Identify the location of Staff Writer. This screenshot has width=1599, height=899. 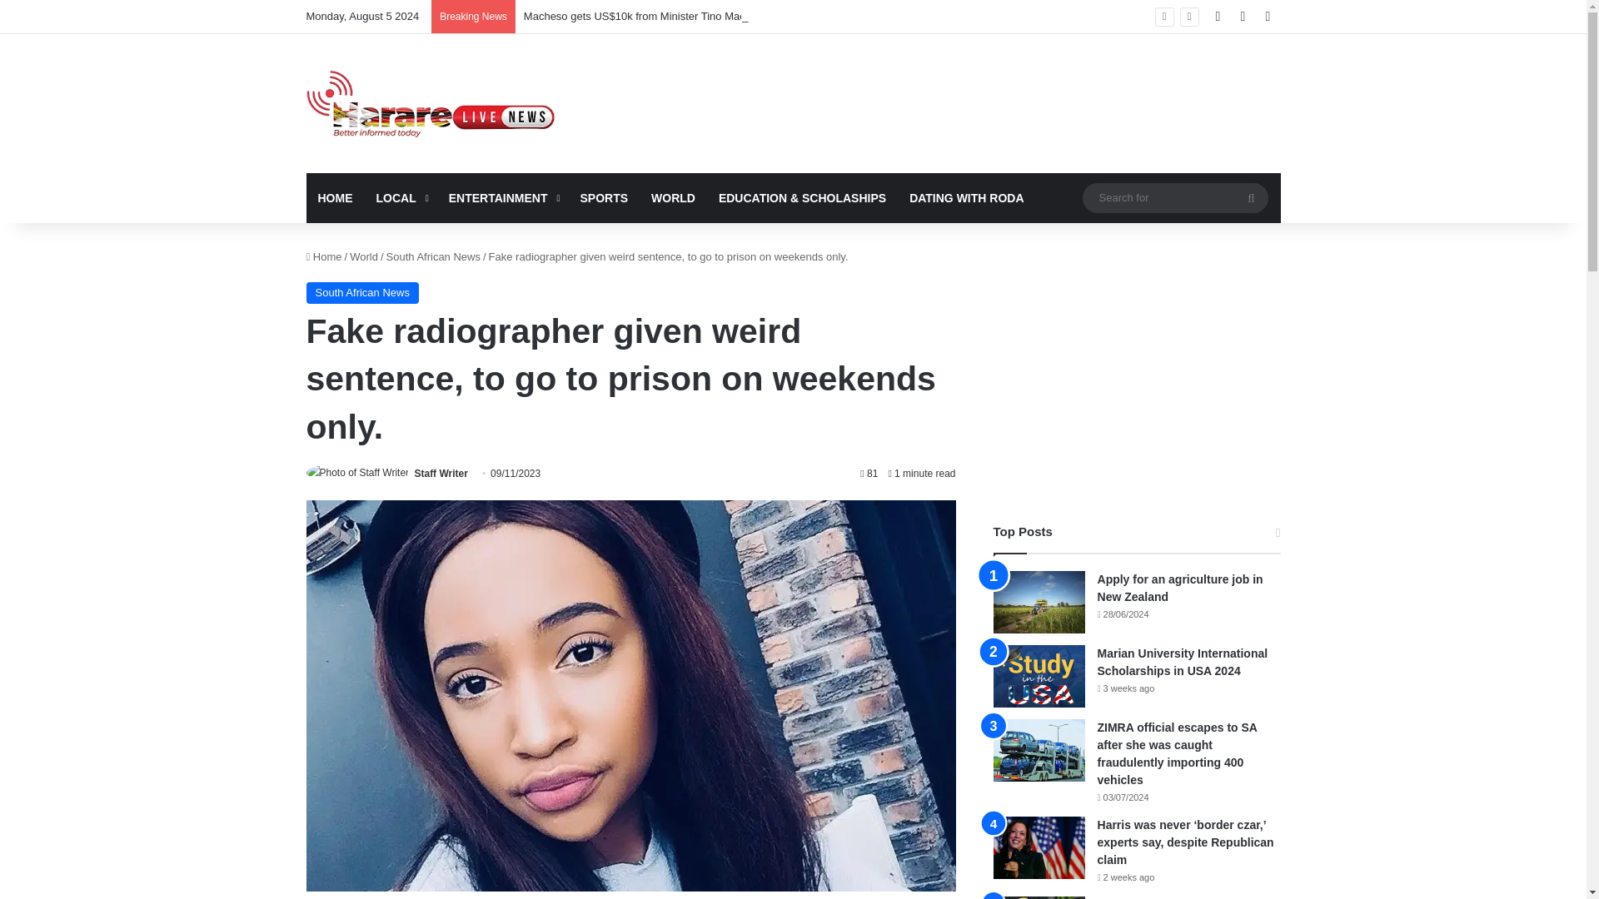
(440, 473).